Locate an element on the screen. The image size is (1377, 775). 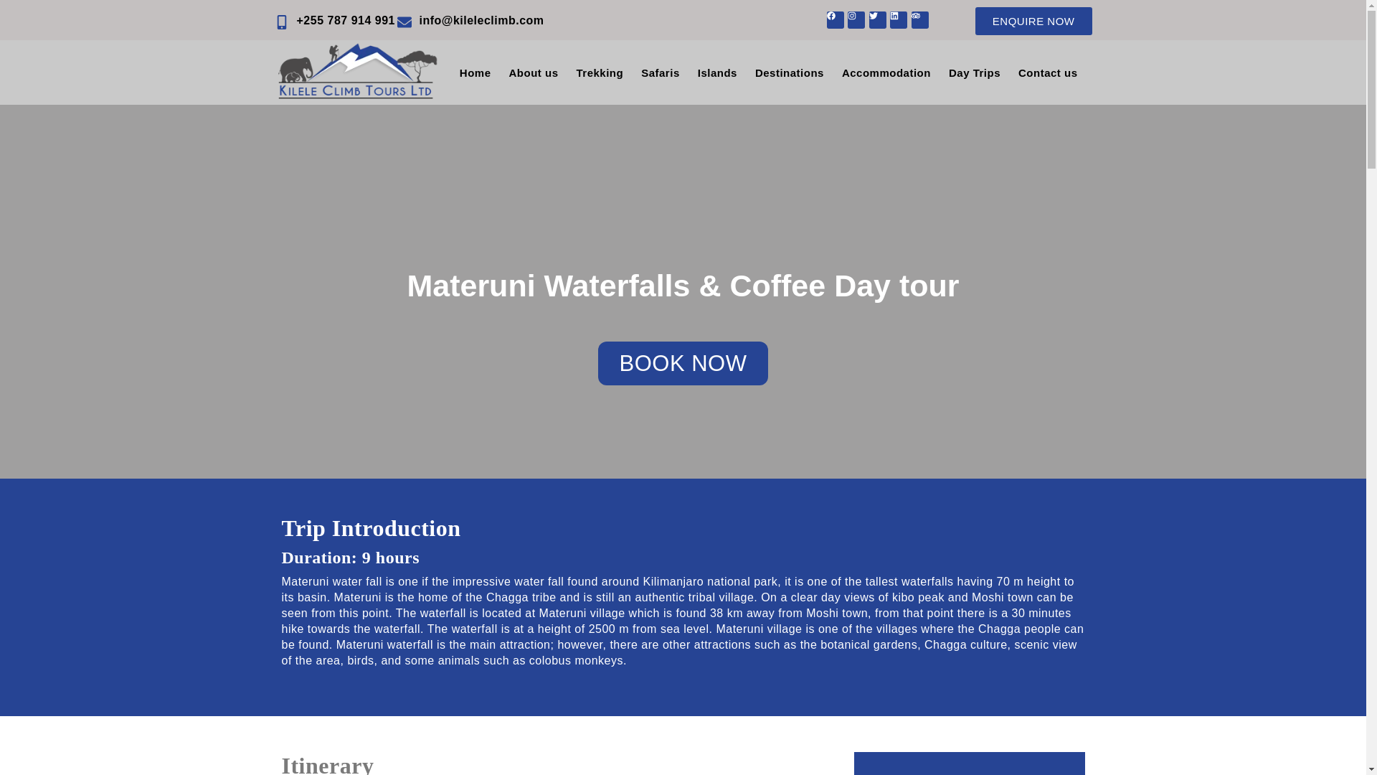
ENQUIRE NOW is located at coordinates (1033, 20).